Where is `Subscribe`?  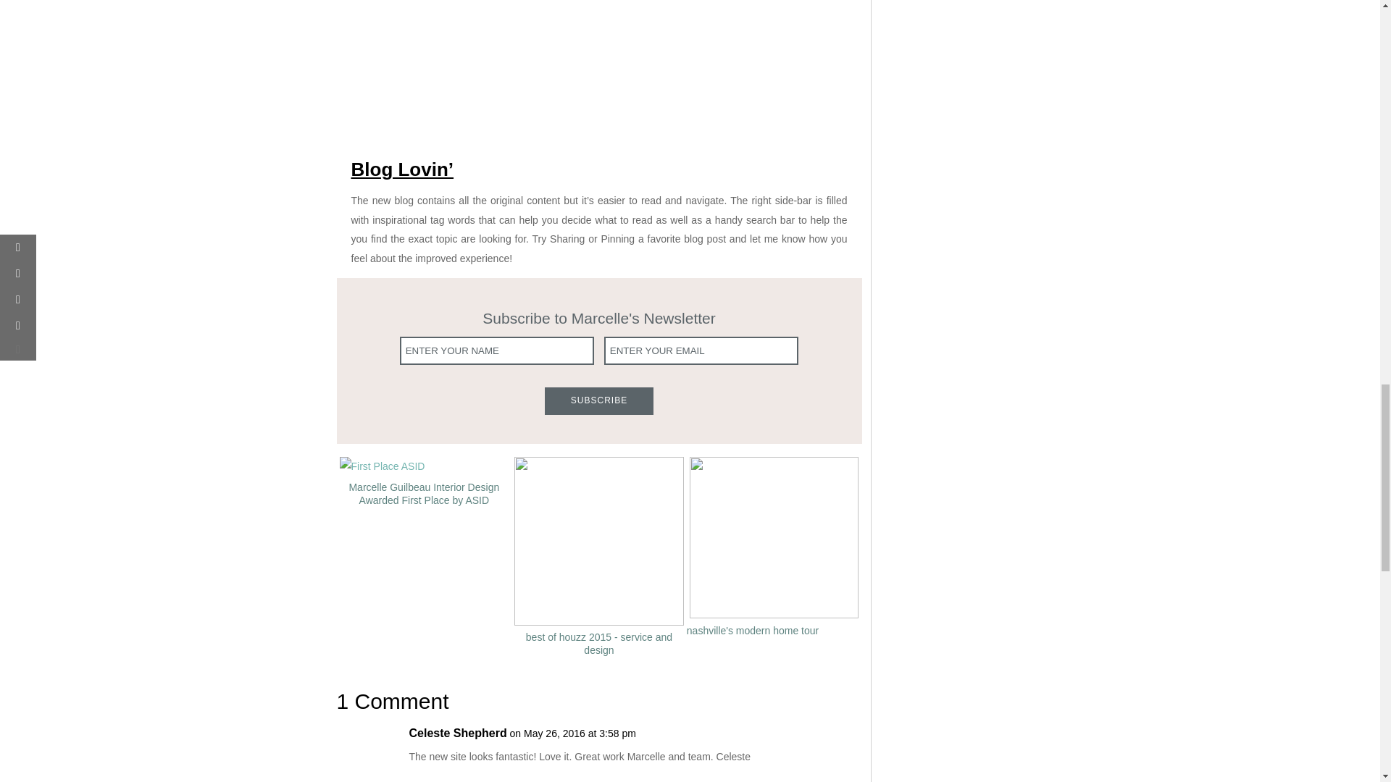
Subscribe is located at coordinates (599, 400).